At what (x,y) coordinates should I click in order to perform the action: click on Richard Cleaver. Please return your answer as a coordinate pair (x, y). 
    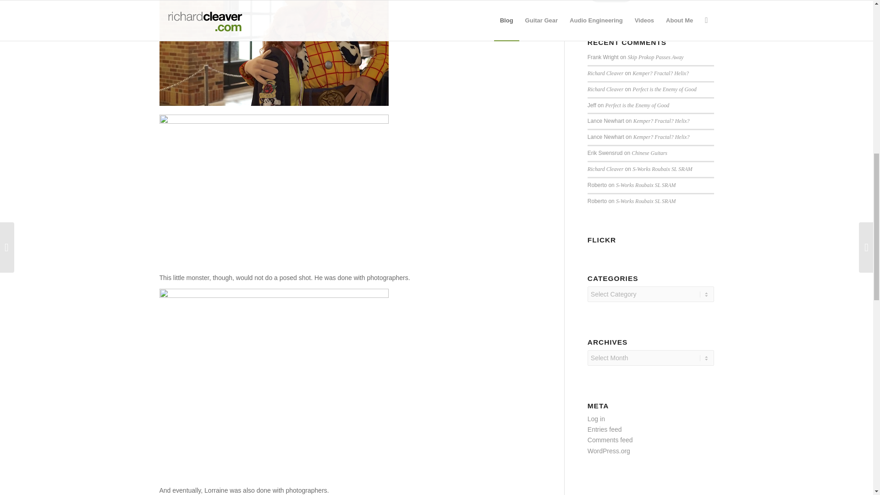
    Looking at the image, I should click on (605, 169).